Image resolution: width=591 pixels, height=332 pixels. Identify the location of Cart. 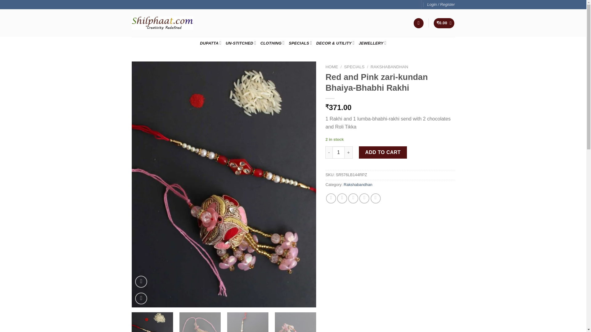
(444, 23).